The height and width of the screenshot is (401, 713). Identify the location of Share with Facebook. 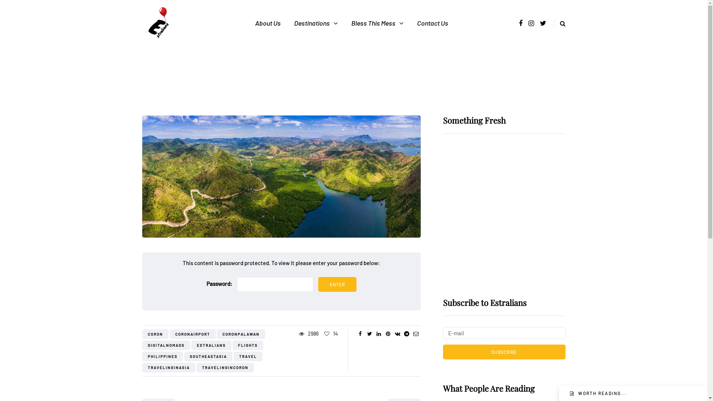
(360, 334).